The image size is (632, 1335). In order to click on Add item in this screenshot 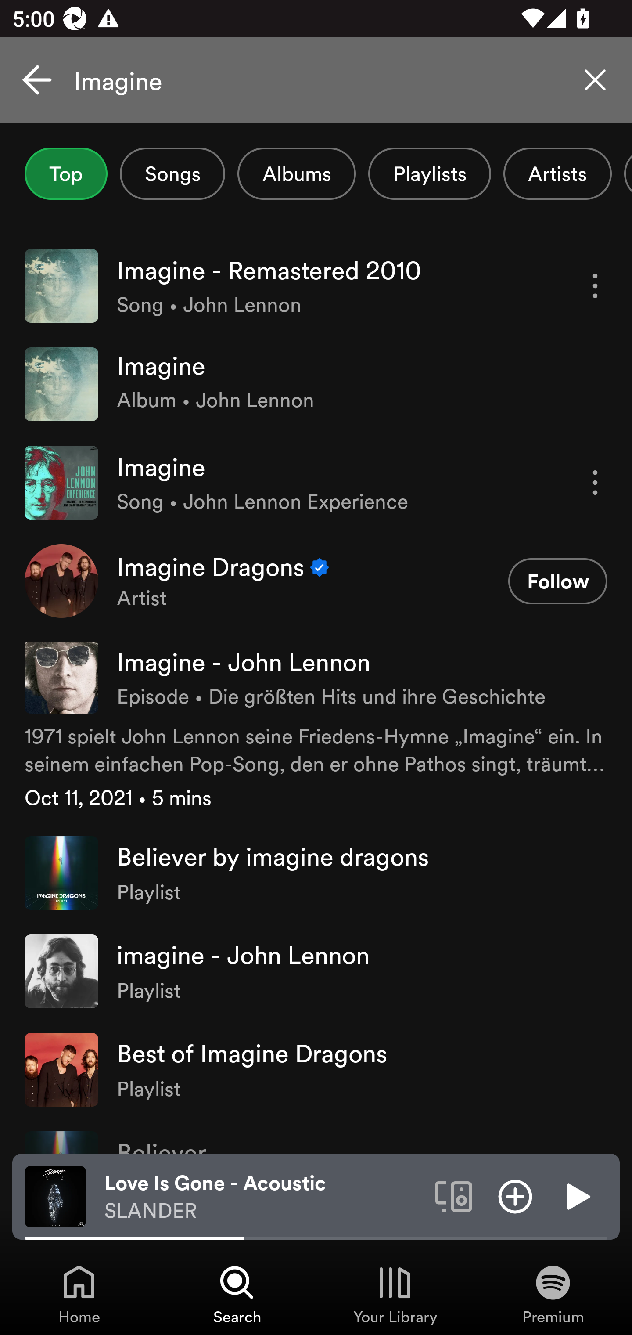, I will do `click(515, 1196)`.